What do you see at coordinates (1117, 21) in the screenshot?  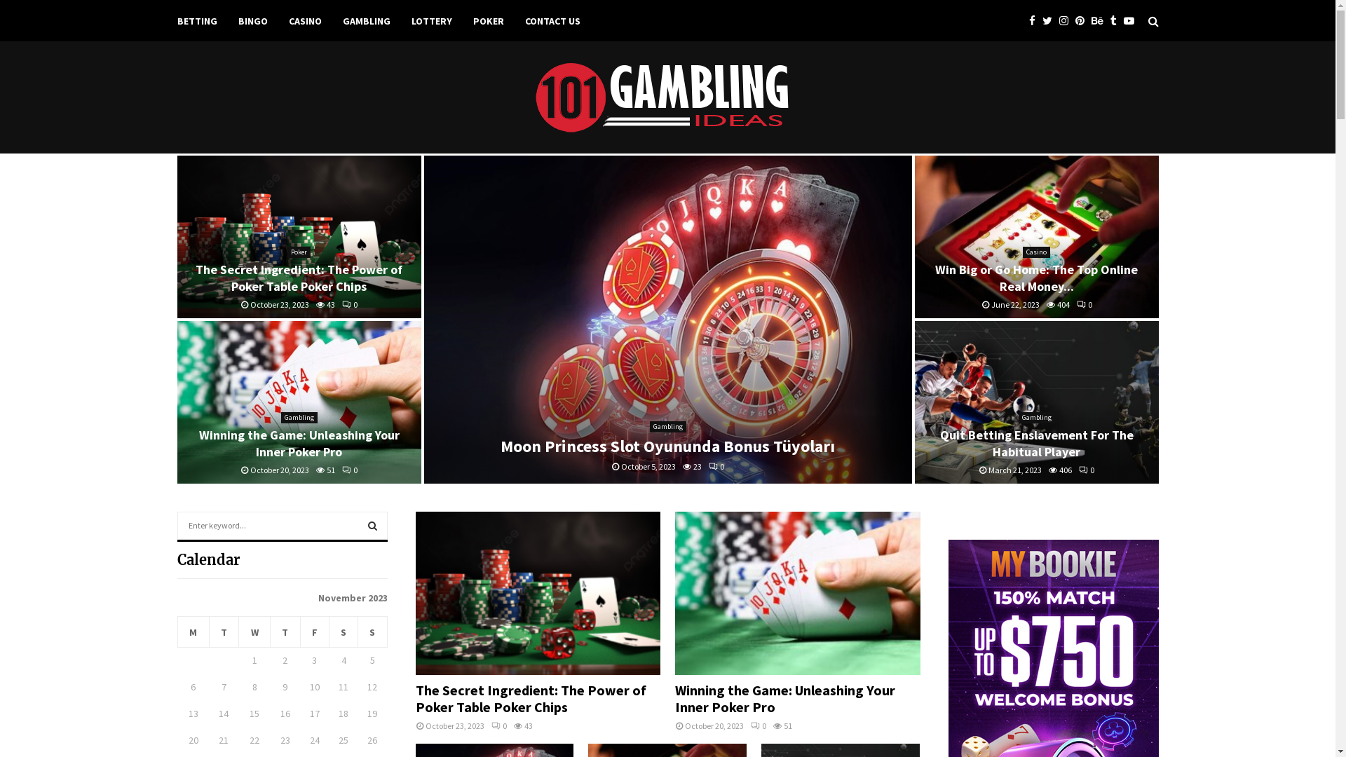 I see `Tumblr` at bounding box center [1117, 21].